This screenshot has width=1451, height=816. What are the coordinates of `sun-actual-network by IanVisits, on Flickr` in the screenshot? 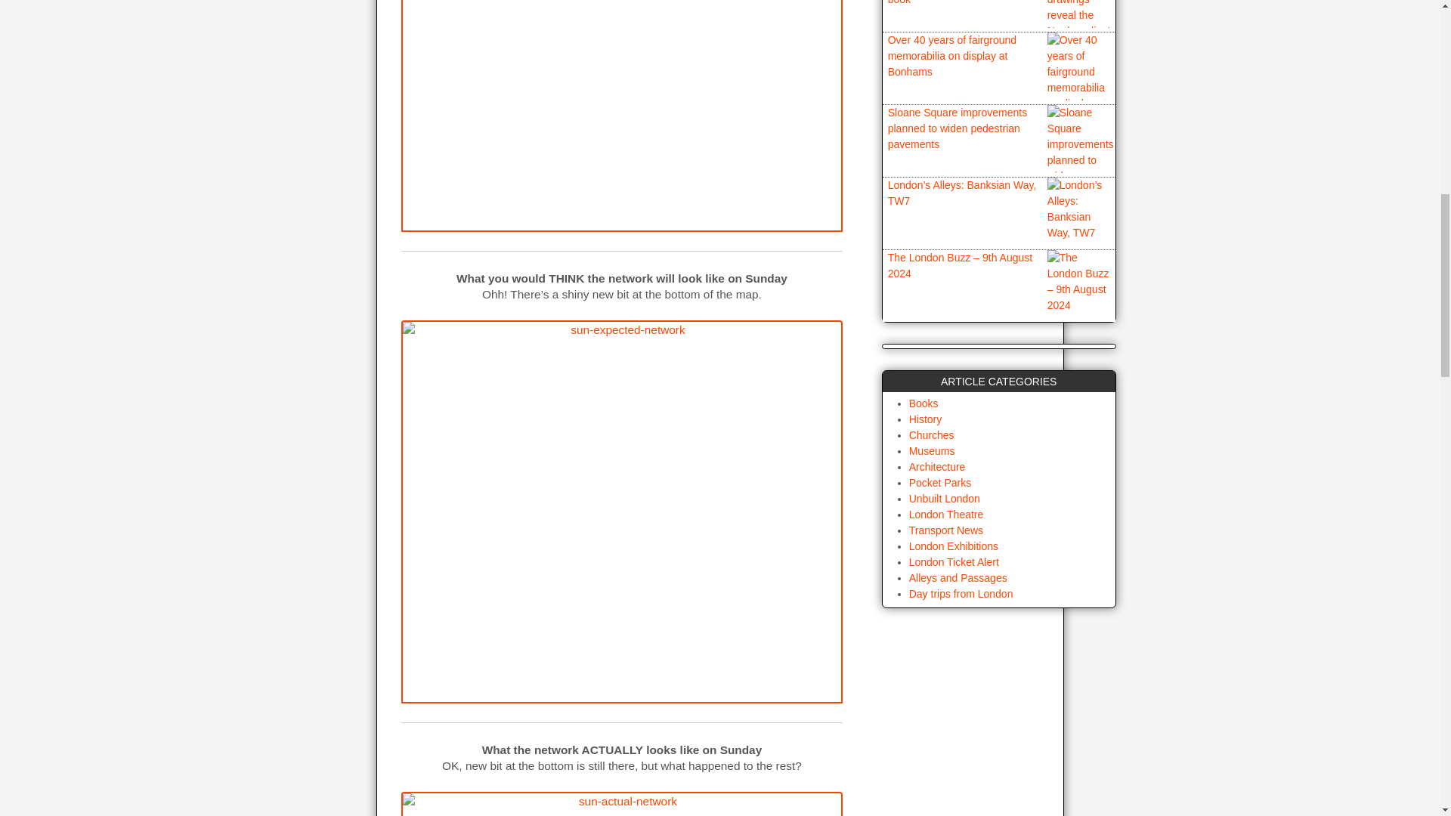 It's located at (621, 804).